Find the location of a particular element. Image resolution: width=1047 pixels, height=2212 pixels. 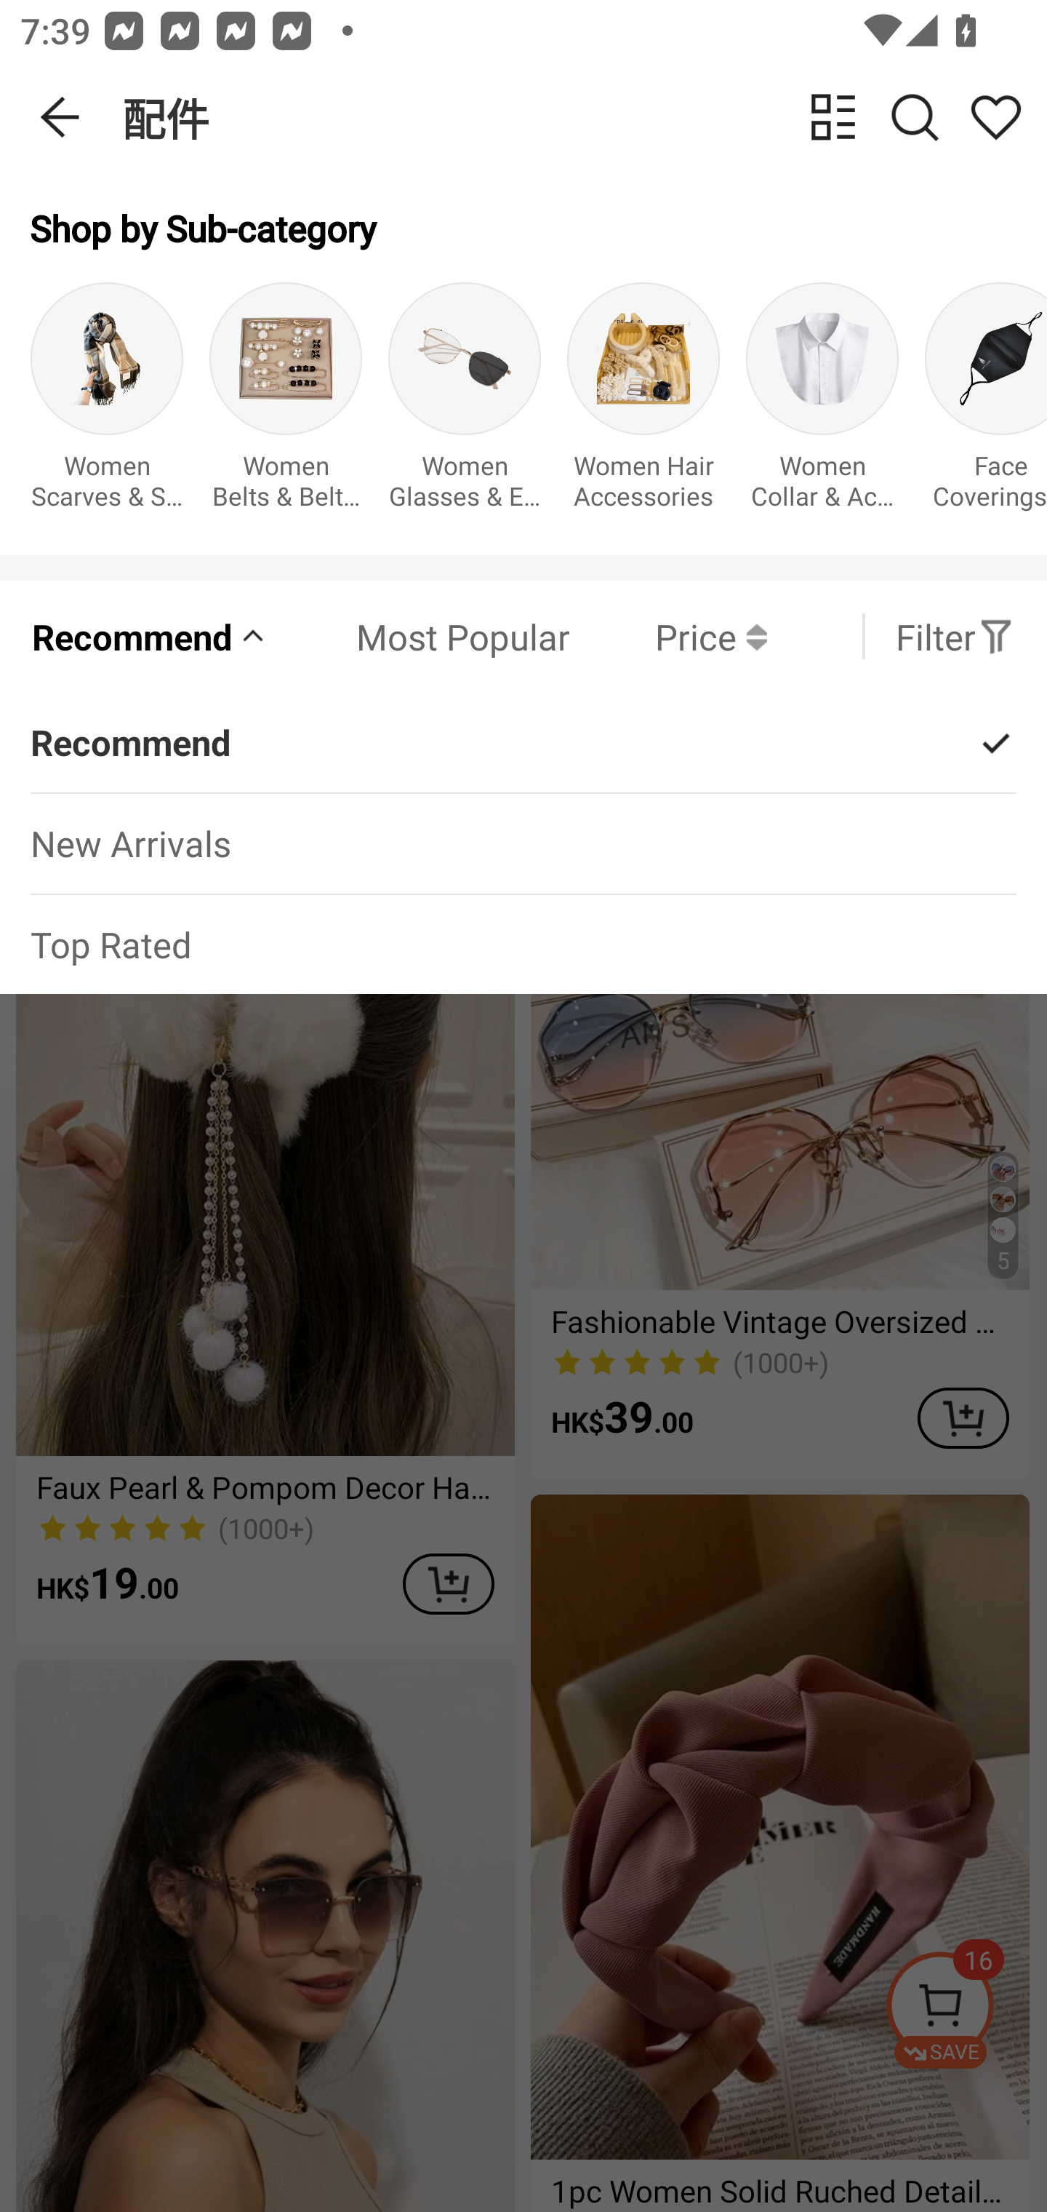

Women Scarves & Scarf Accessories is located at coordinates (106, 403).